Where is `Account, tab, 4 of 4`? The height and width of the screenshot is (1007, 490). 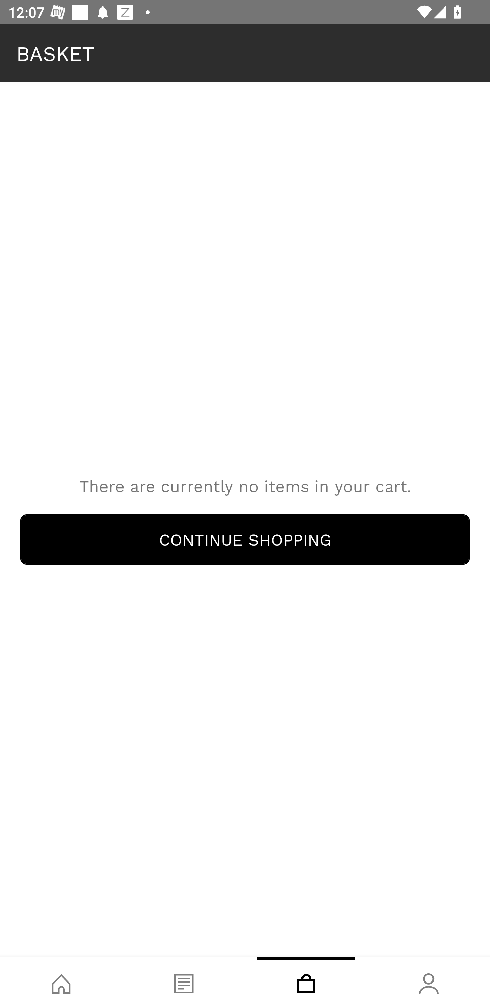 Account, tab, 4 of 4 is located at coordinates (429, 982).